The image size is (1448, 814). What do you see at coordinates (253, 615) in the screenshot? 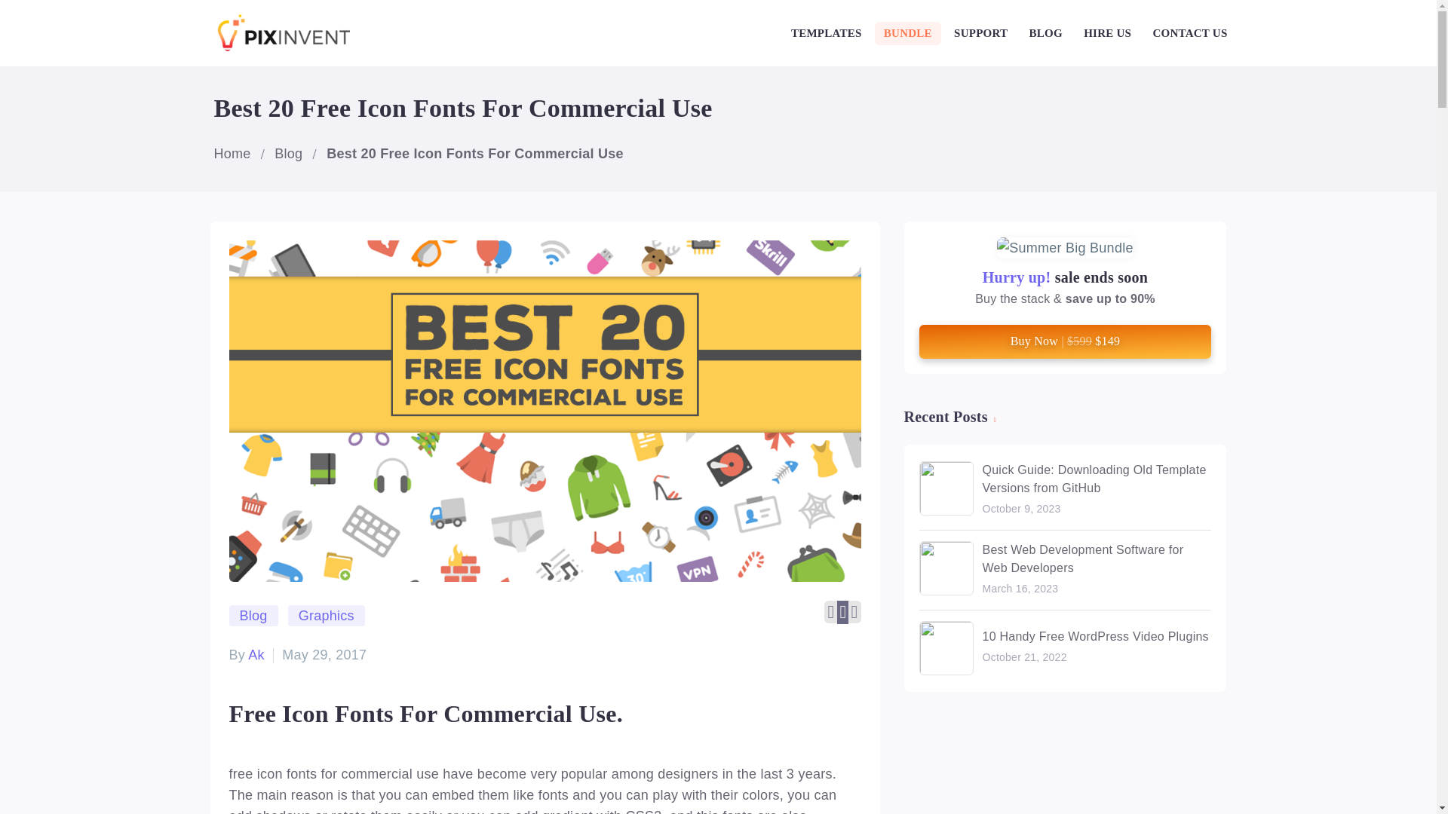
I see `Blog` at bounding box center [253, 615].